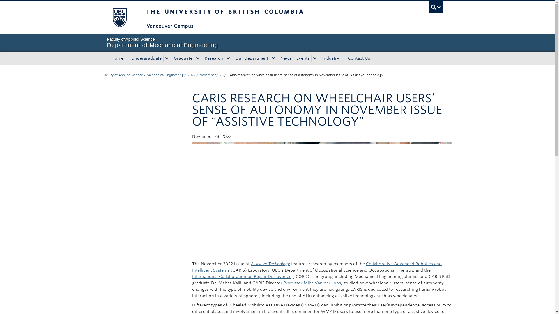 Image resolution: width=559 pixels, height=314 pixels. Describe the element at coordinates (207, 75) in the screenshot. I see `November 2022` at that location.